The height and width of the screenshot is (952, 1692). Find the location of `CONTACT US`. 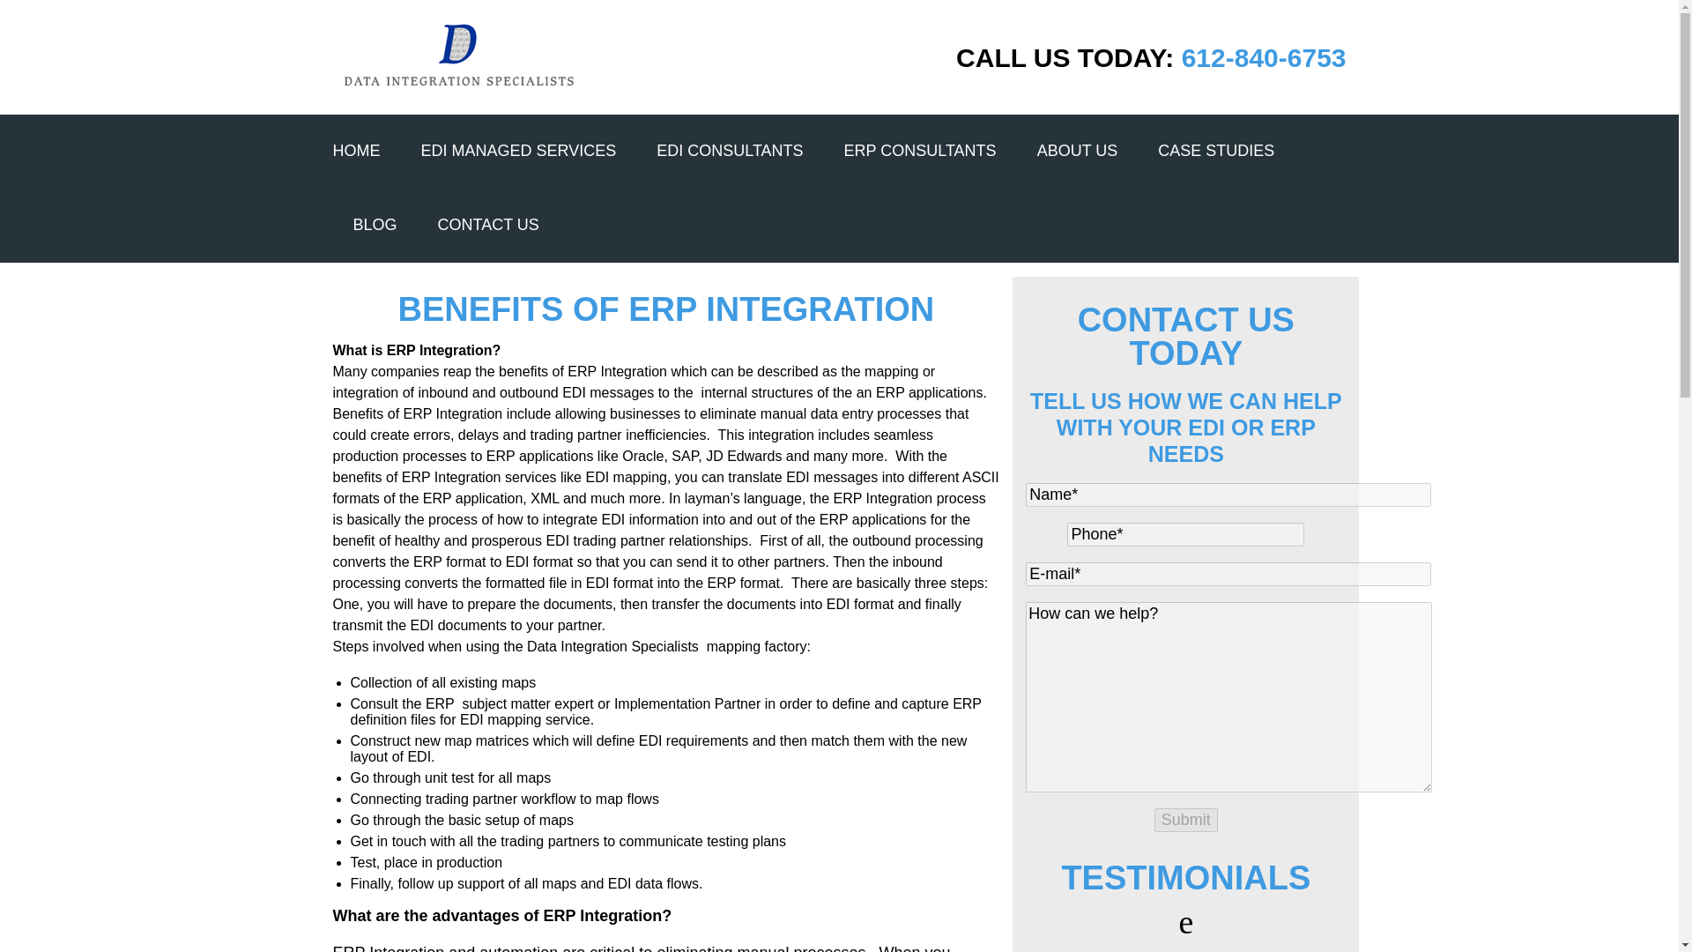

CONTACT US is located at coordinates (488, 224).